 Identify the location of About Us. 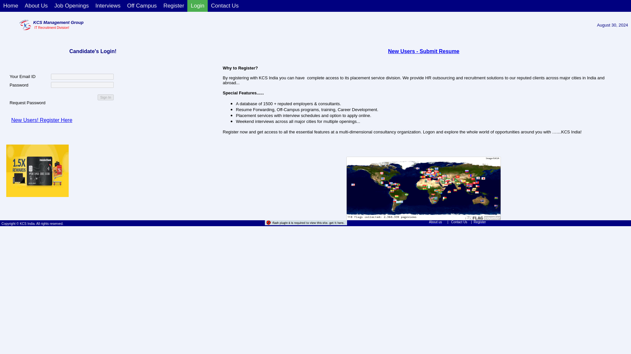
(36, 6).